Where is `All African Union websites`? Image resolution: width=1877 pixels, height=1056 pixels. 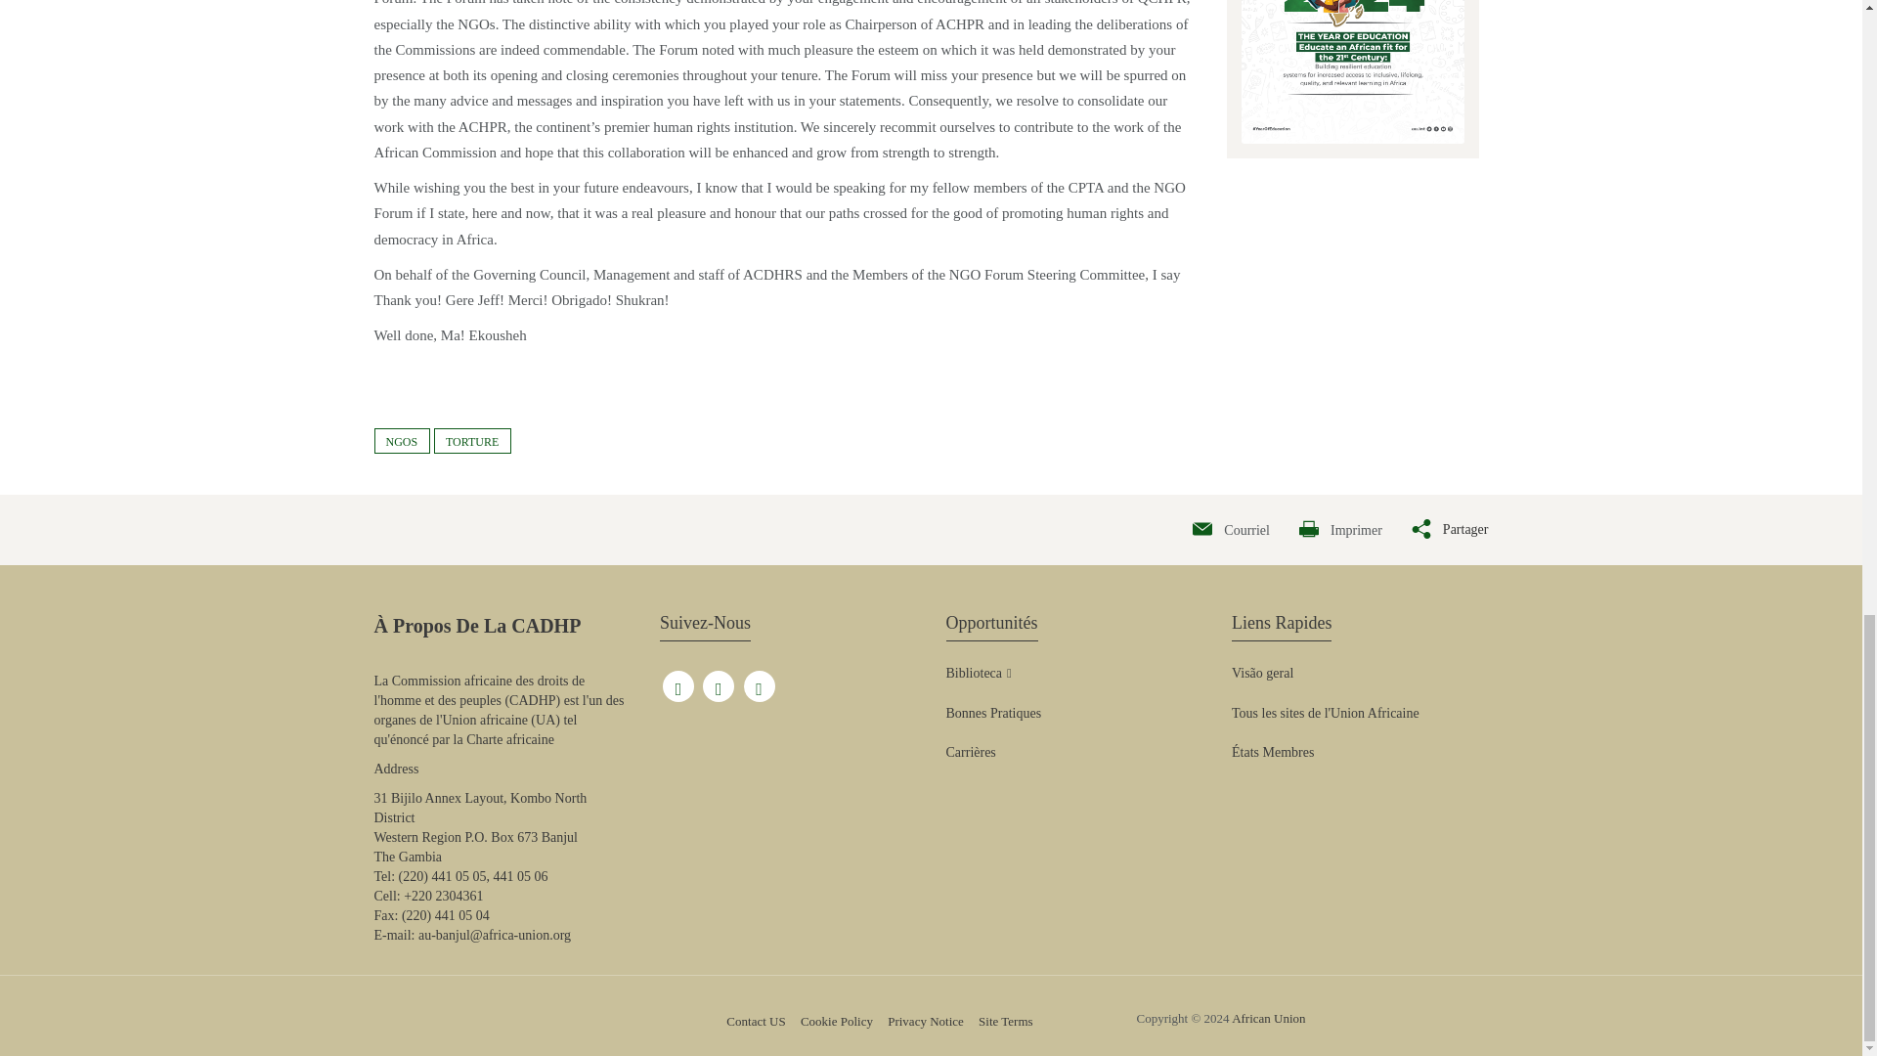
All African Union websites is located at coordinates (1325, 714).